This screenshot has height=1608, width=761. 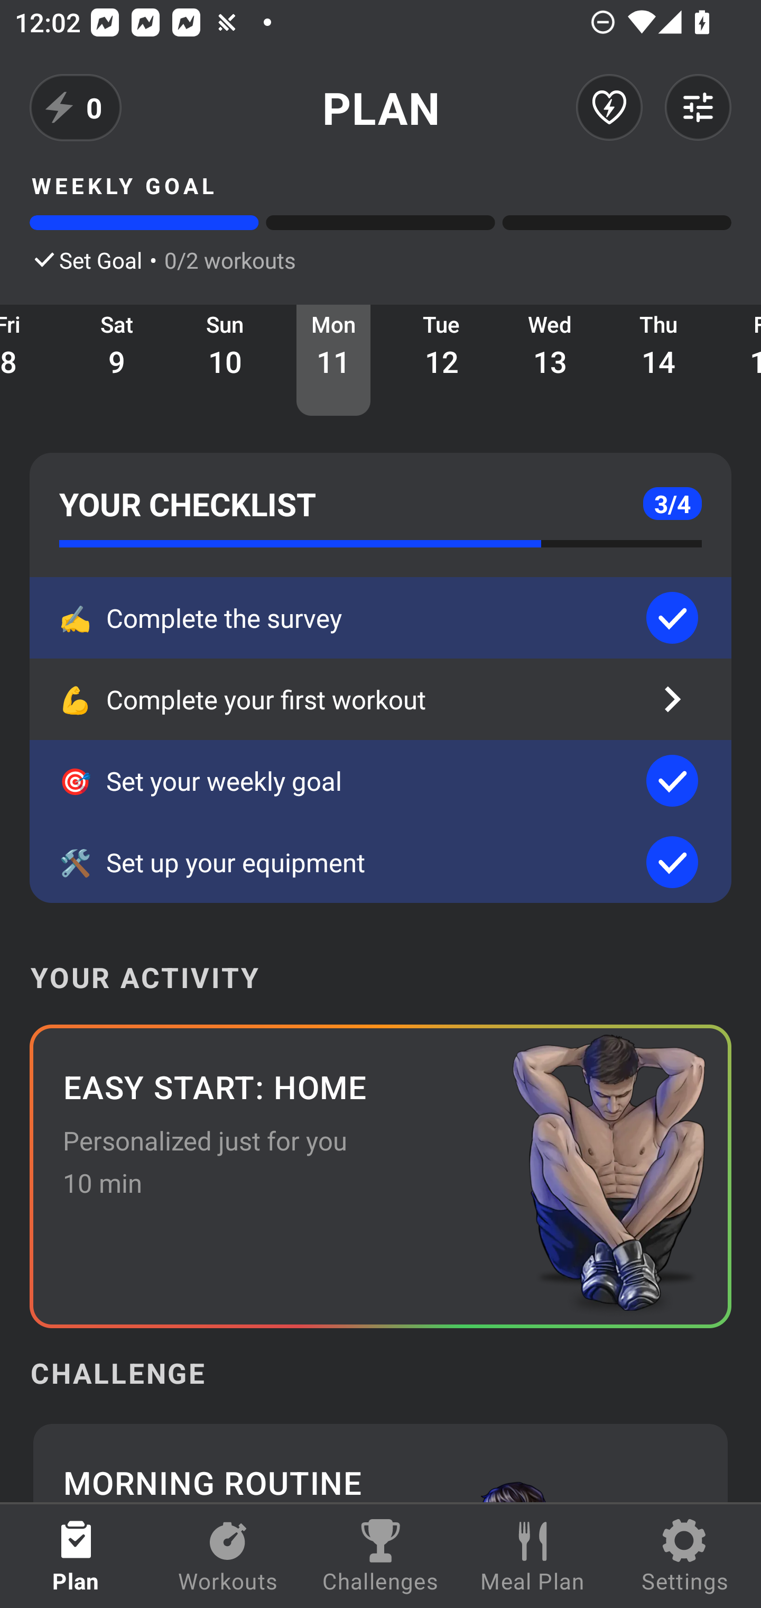 I want to click on EASY START: HOME Personalized just for you 10 min, so click(x=380, y=1176).